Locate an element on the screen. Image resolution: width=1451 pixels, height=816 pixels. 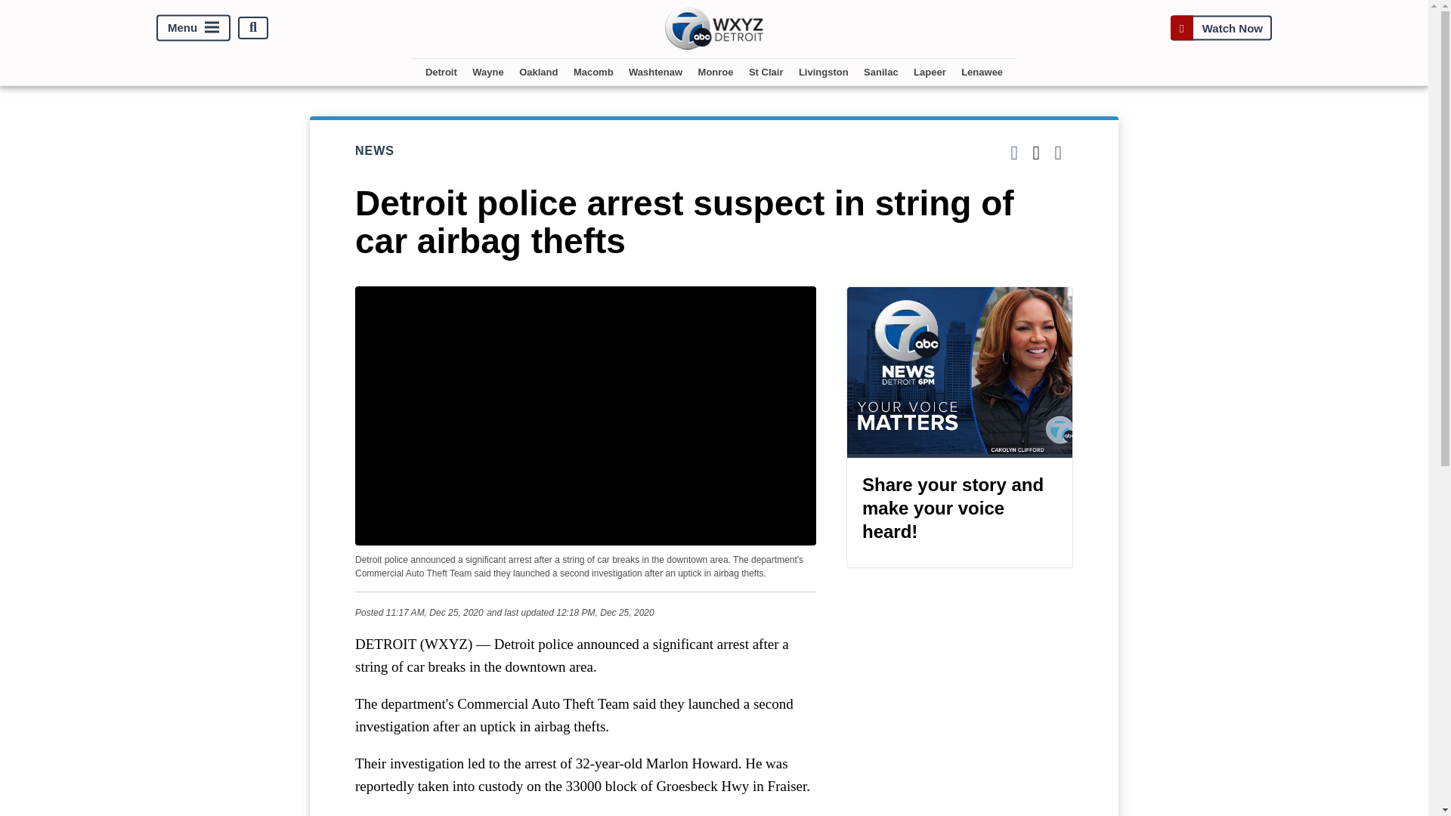
Menu is located at coordinates (193, 27).